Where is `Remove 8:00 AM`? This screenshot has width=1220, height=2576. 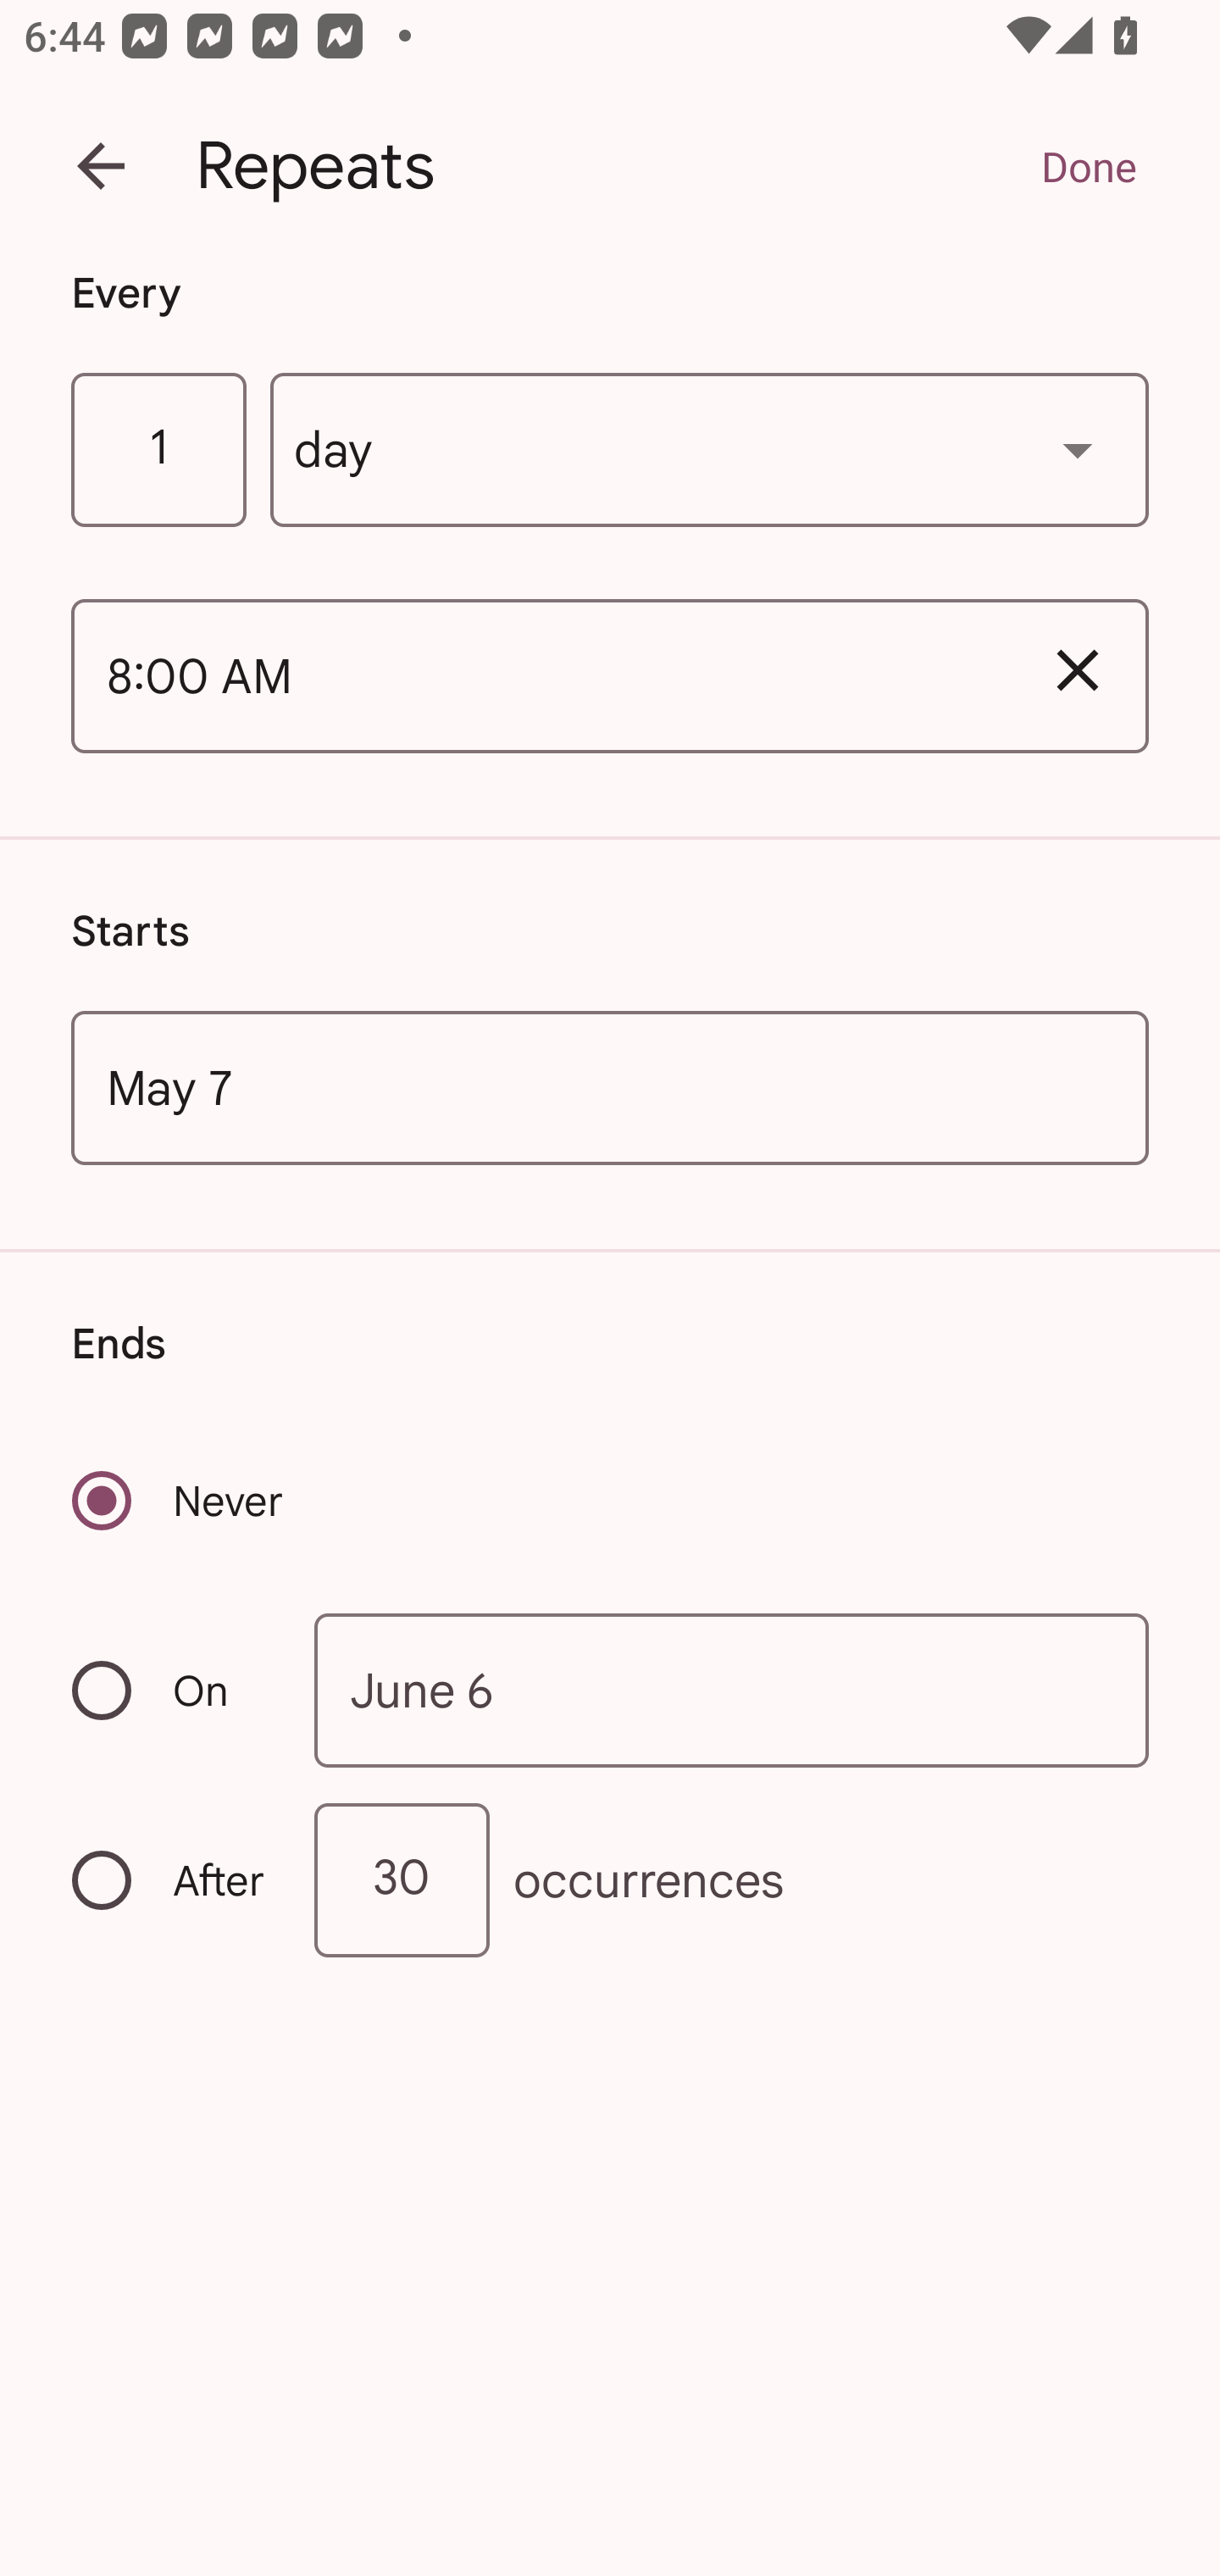
Remove 8:00 AM is located at coordinates (1078, 671).